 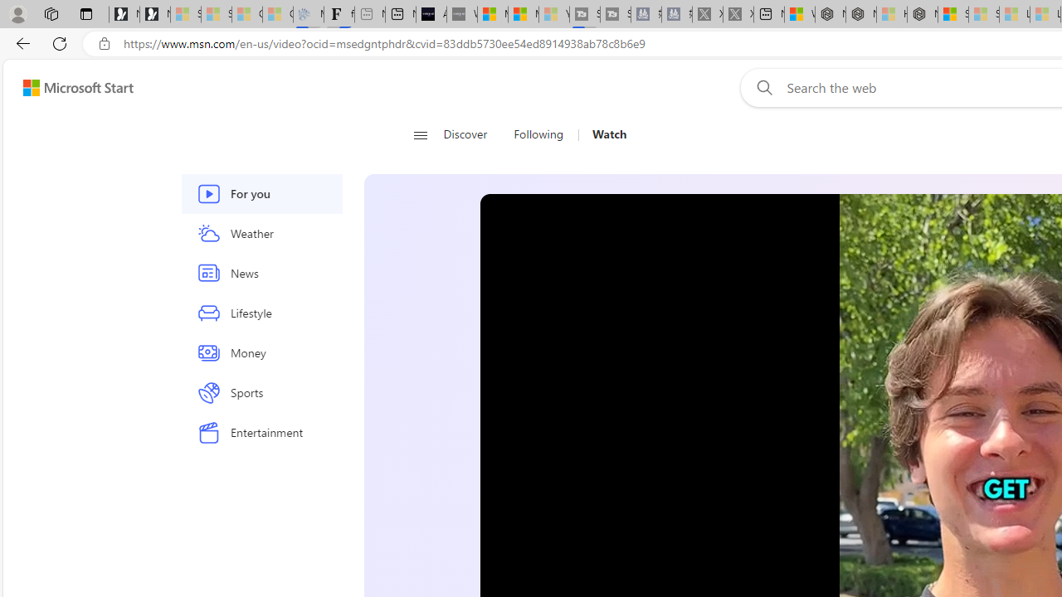 What do you see at coordinates (602, 134) in the screenshot?
I see `Watch` at bounding box center [602, 134].